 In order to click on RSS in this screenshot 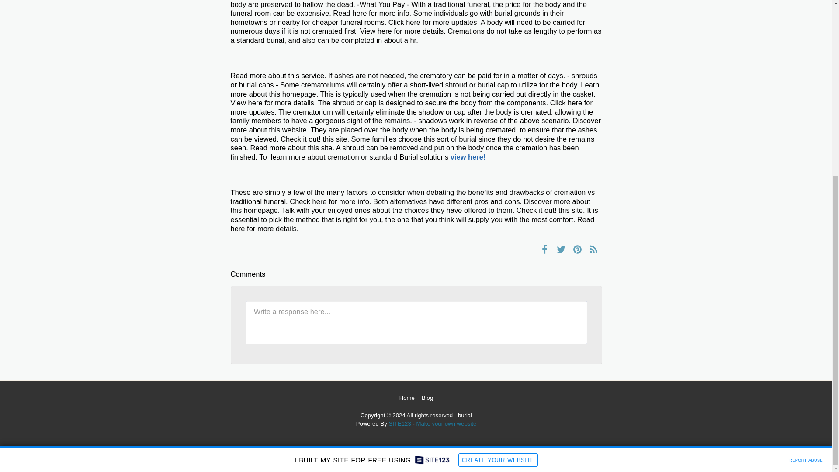, I will do `click(593, 249)`.